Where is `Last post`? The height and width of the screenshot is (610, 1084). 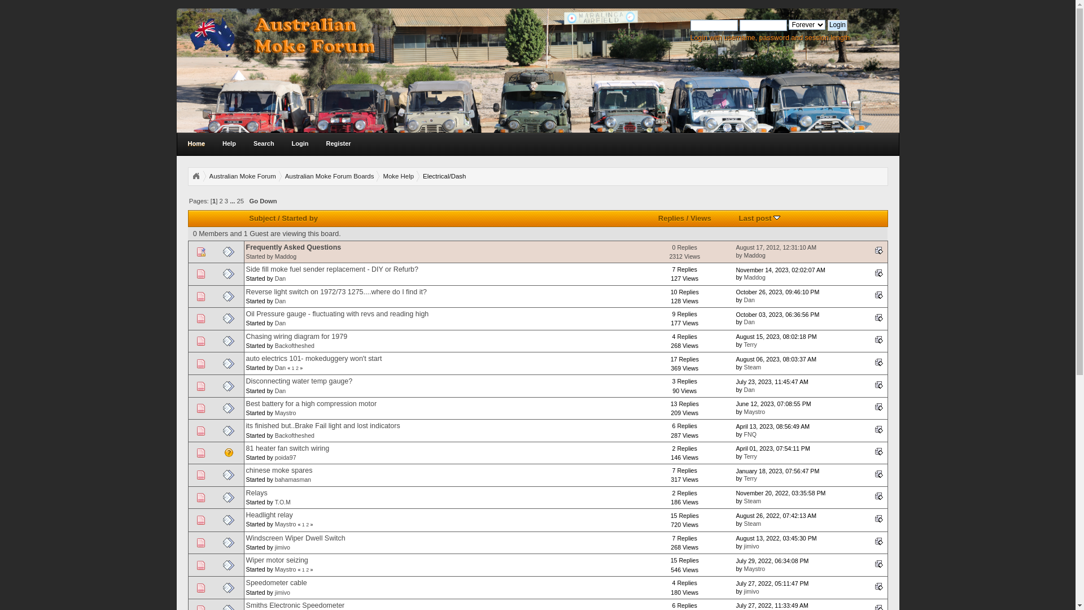 Last post is located at coordinates (879, 496).